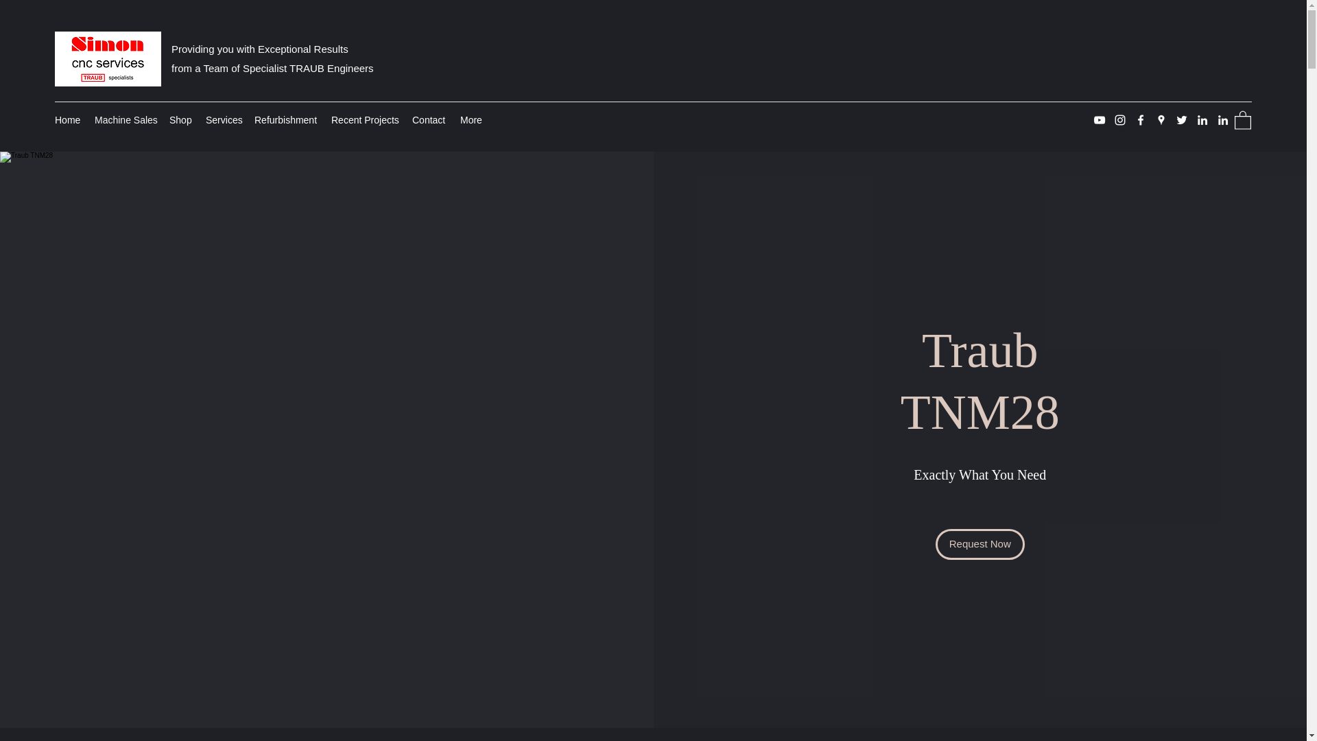 This screenshot has height=741, width=1317. What do you see at coordinates (180, 119) in the screenshot?
I see `Shop` at bounding box center [180, 119].